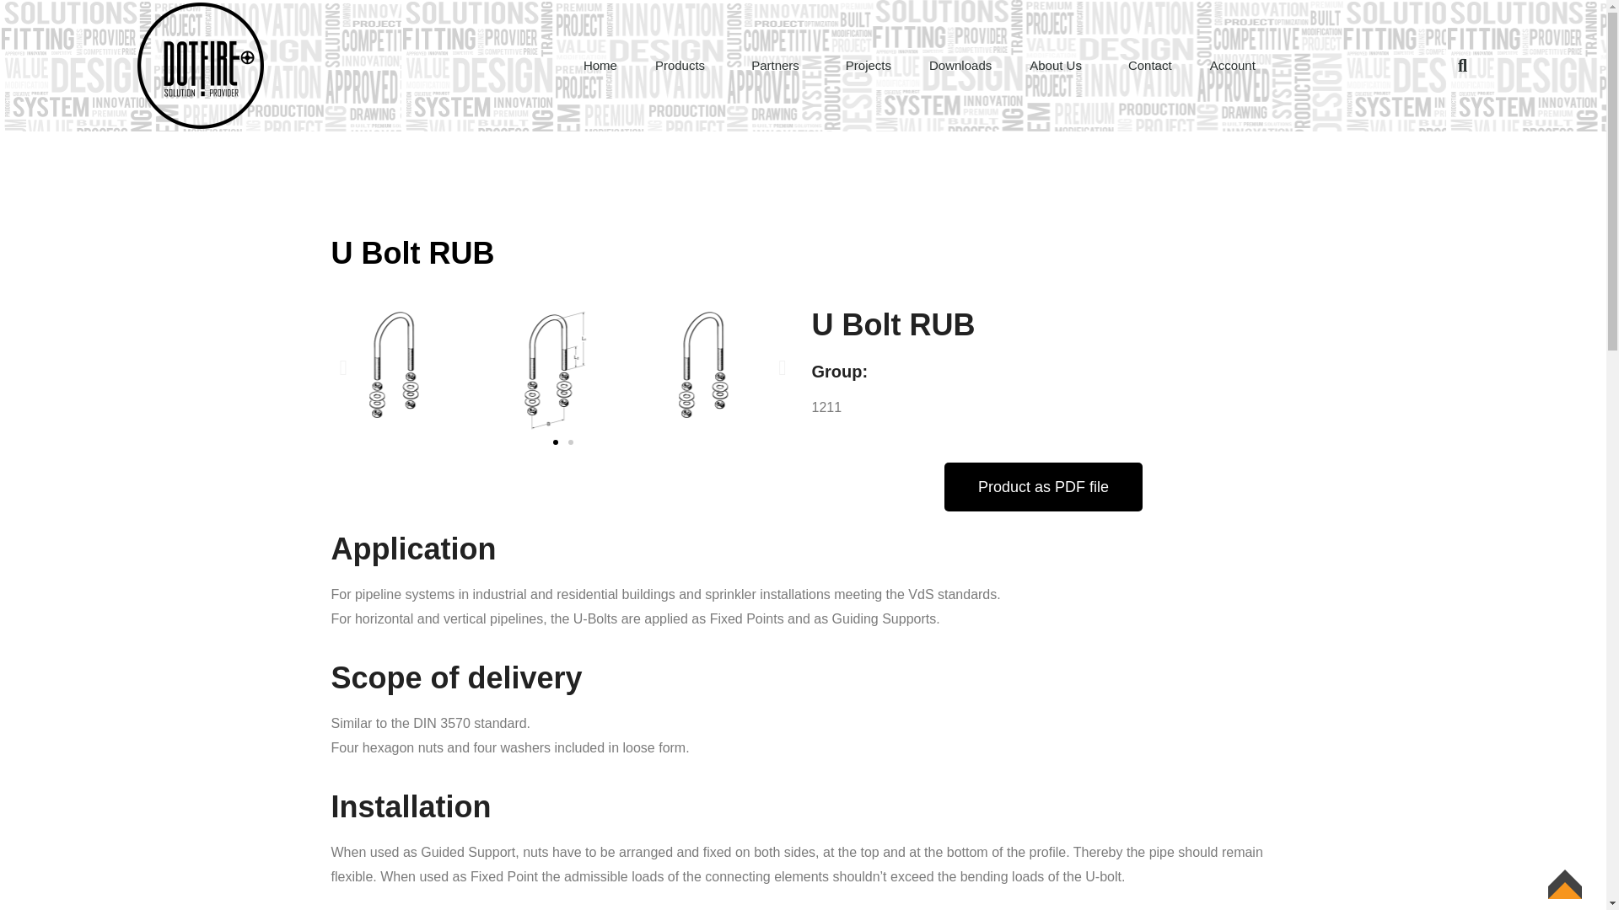 This screenshot has height=910, width=1619. I want to click on TOP, so click(1564, 892).